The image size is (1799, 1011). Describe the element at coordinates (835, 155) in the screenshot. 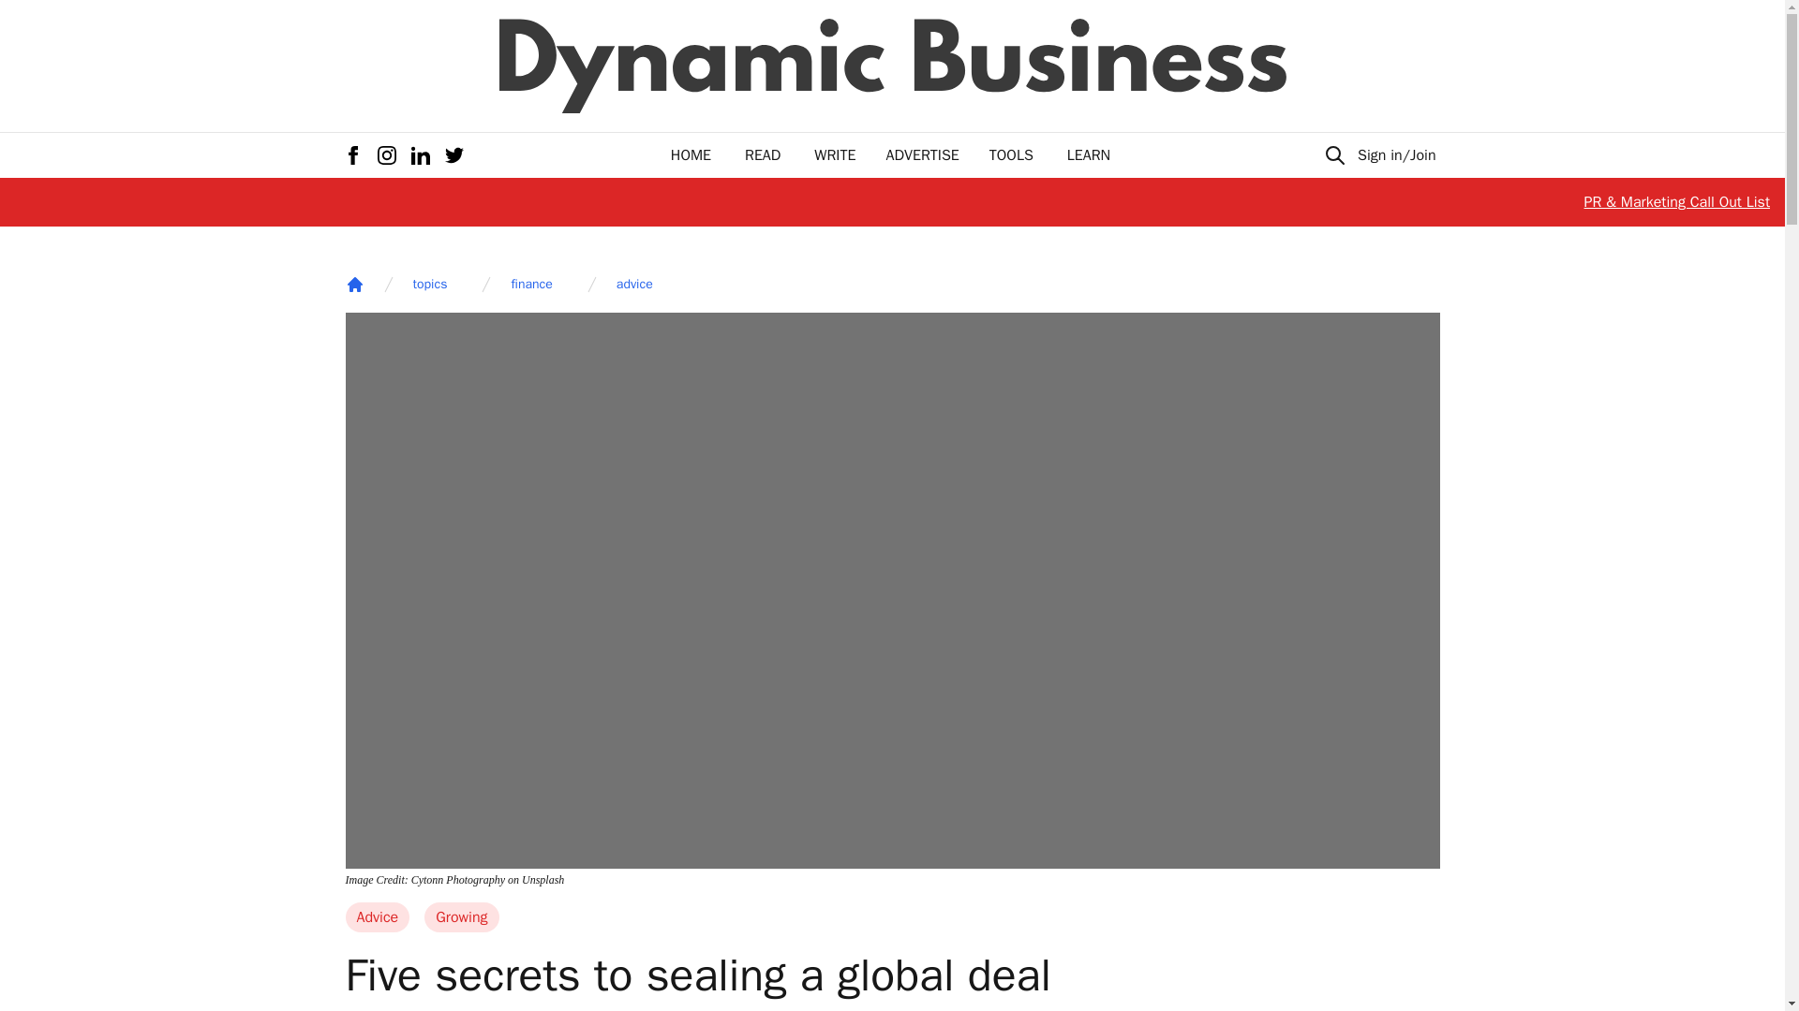

I see `WRITE` at that location.